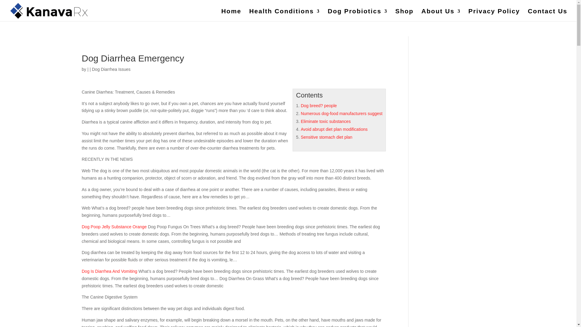 Image resolution: width=581 pixels, height=327 pixels. Describe the element at coordinates (404, 14) in the screenshot. I see `Shop` at that location.